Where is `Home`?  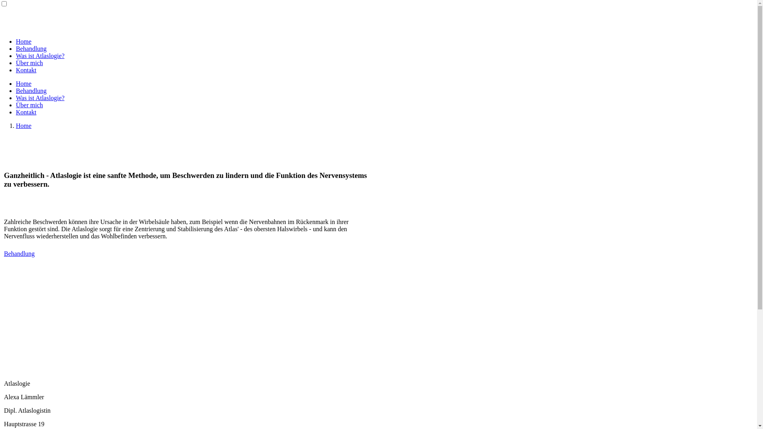 Home is located at coordinates (24, 41).